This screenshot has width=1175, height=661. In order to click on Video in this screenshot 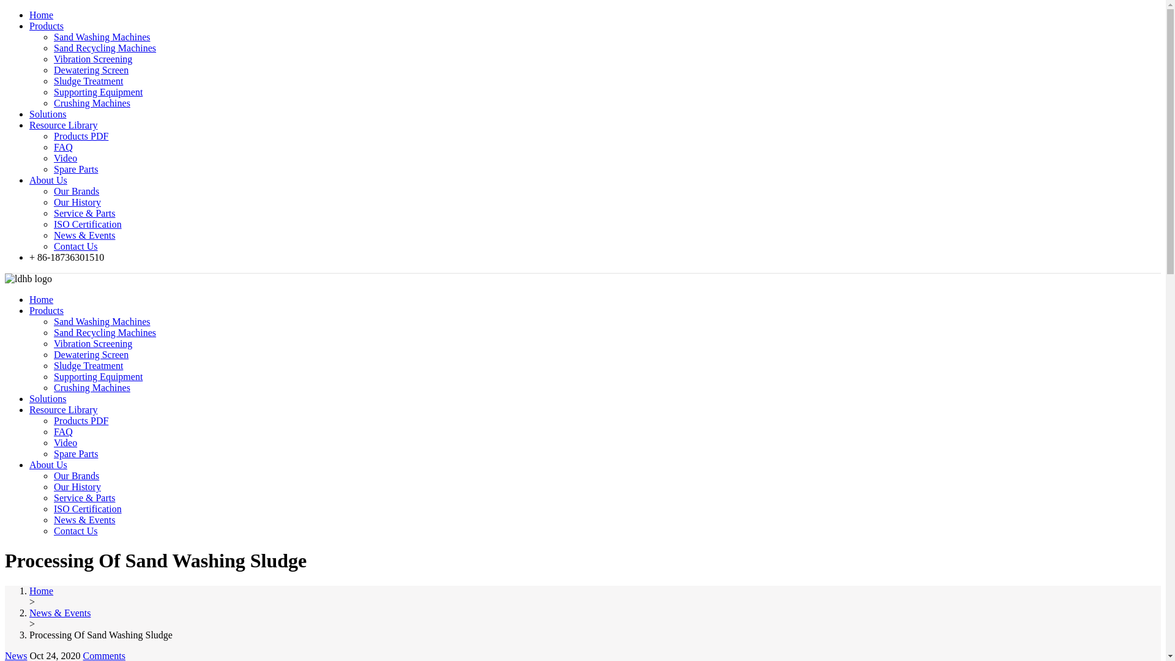, I will do `click(65, 158)`.